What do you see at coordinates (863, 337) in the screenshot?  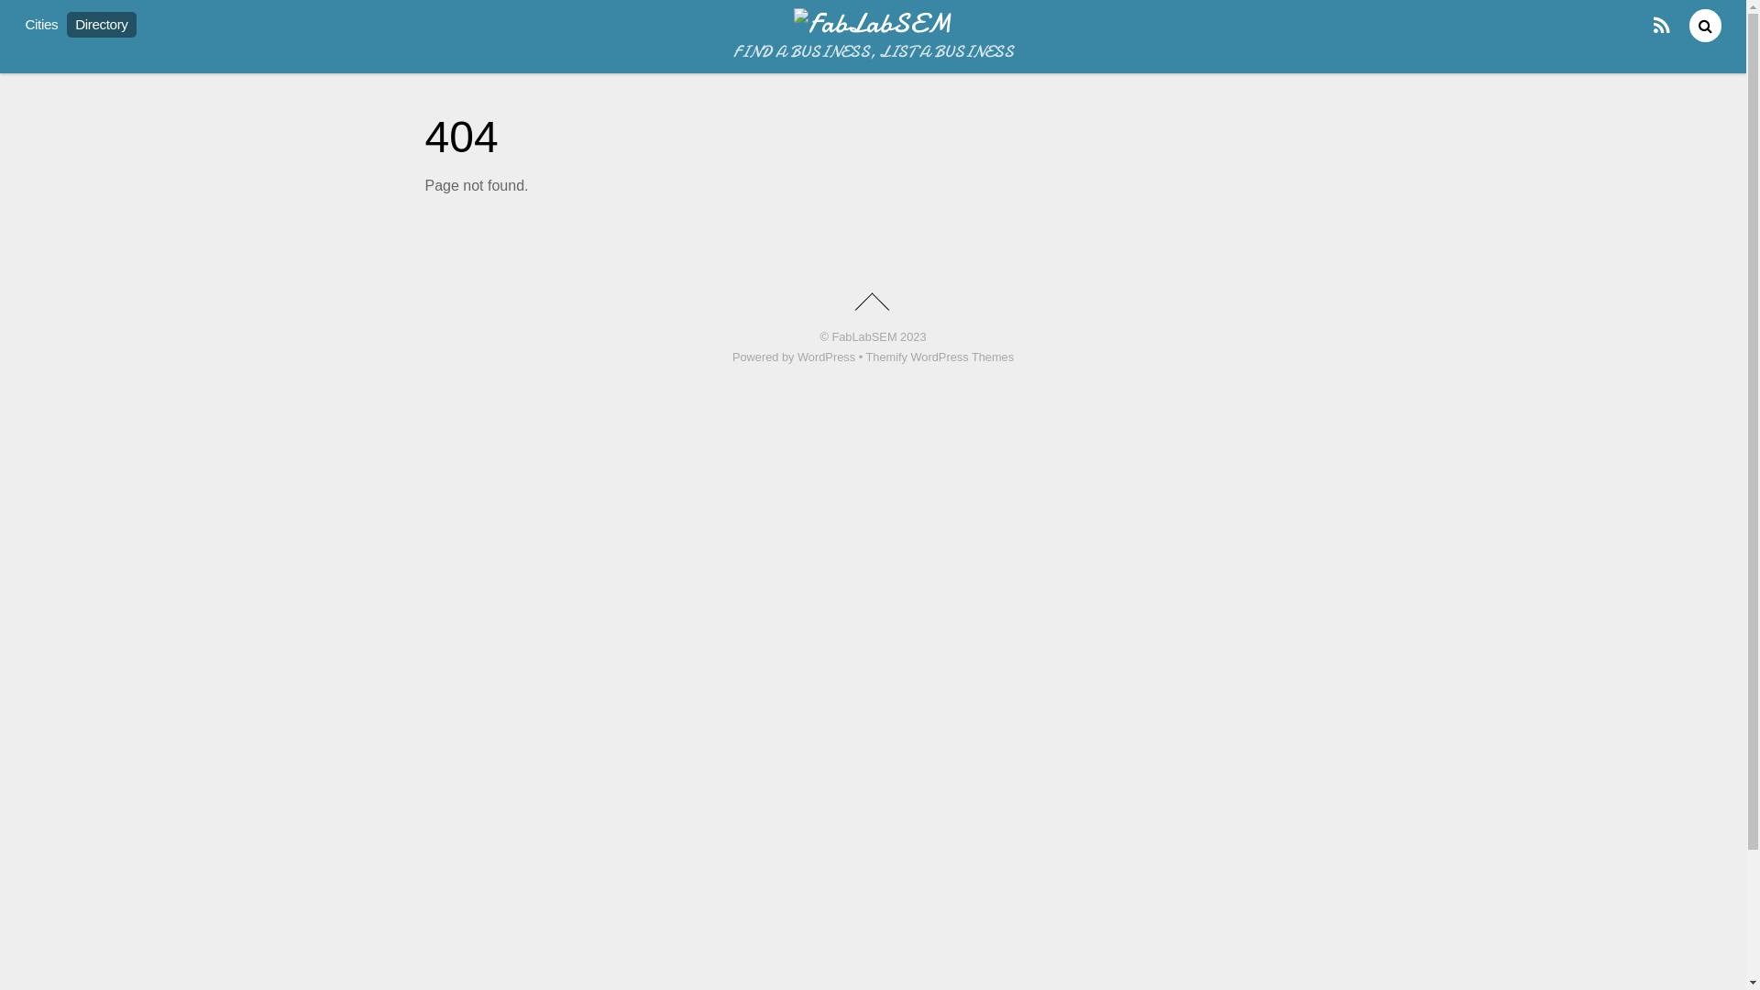 I see `FabLabSEM` at bounding box center [863, 337].